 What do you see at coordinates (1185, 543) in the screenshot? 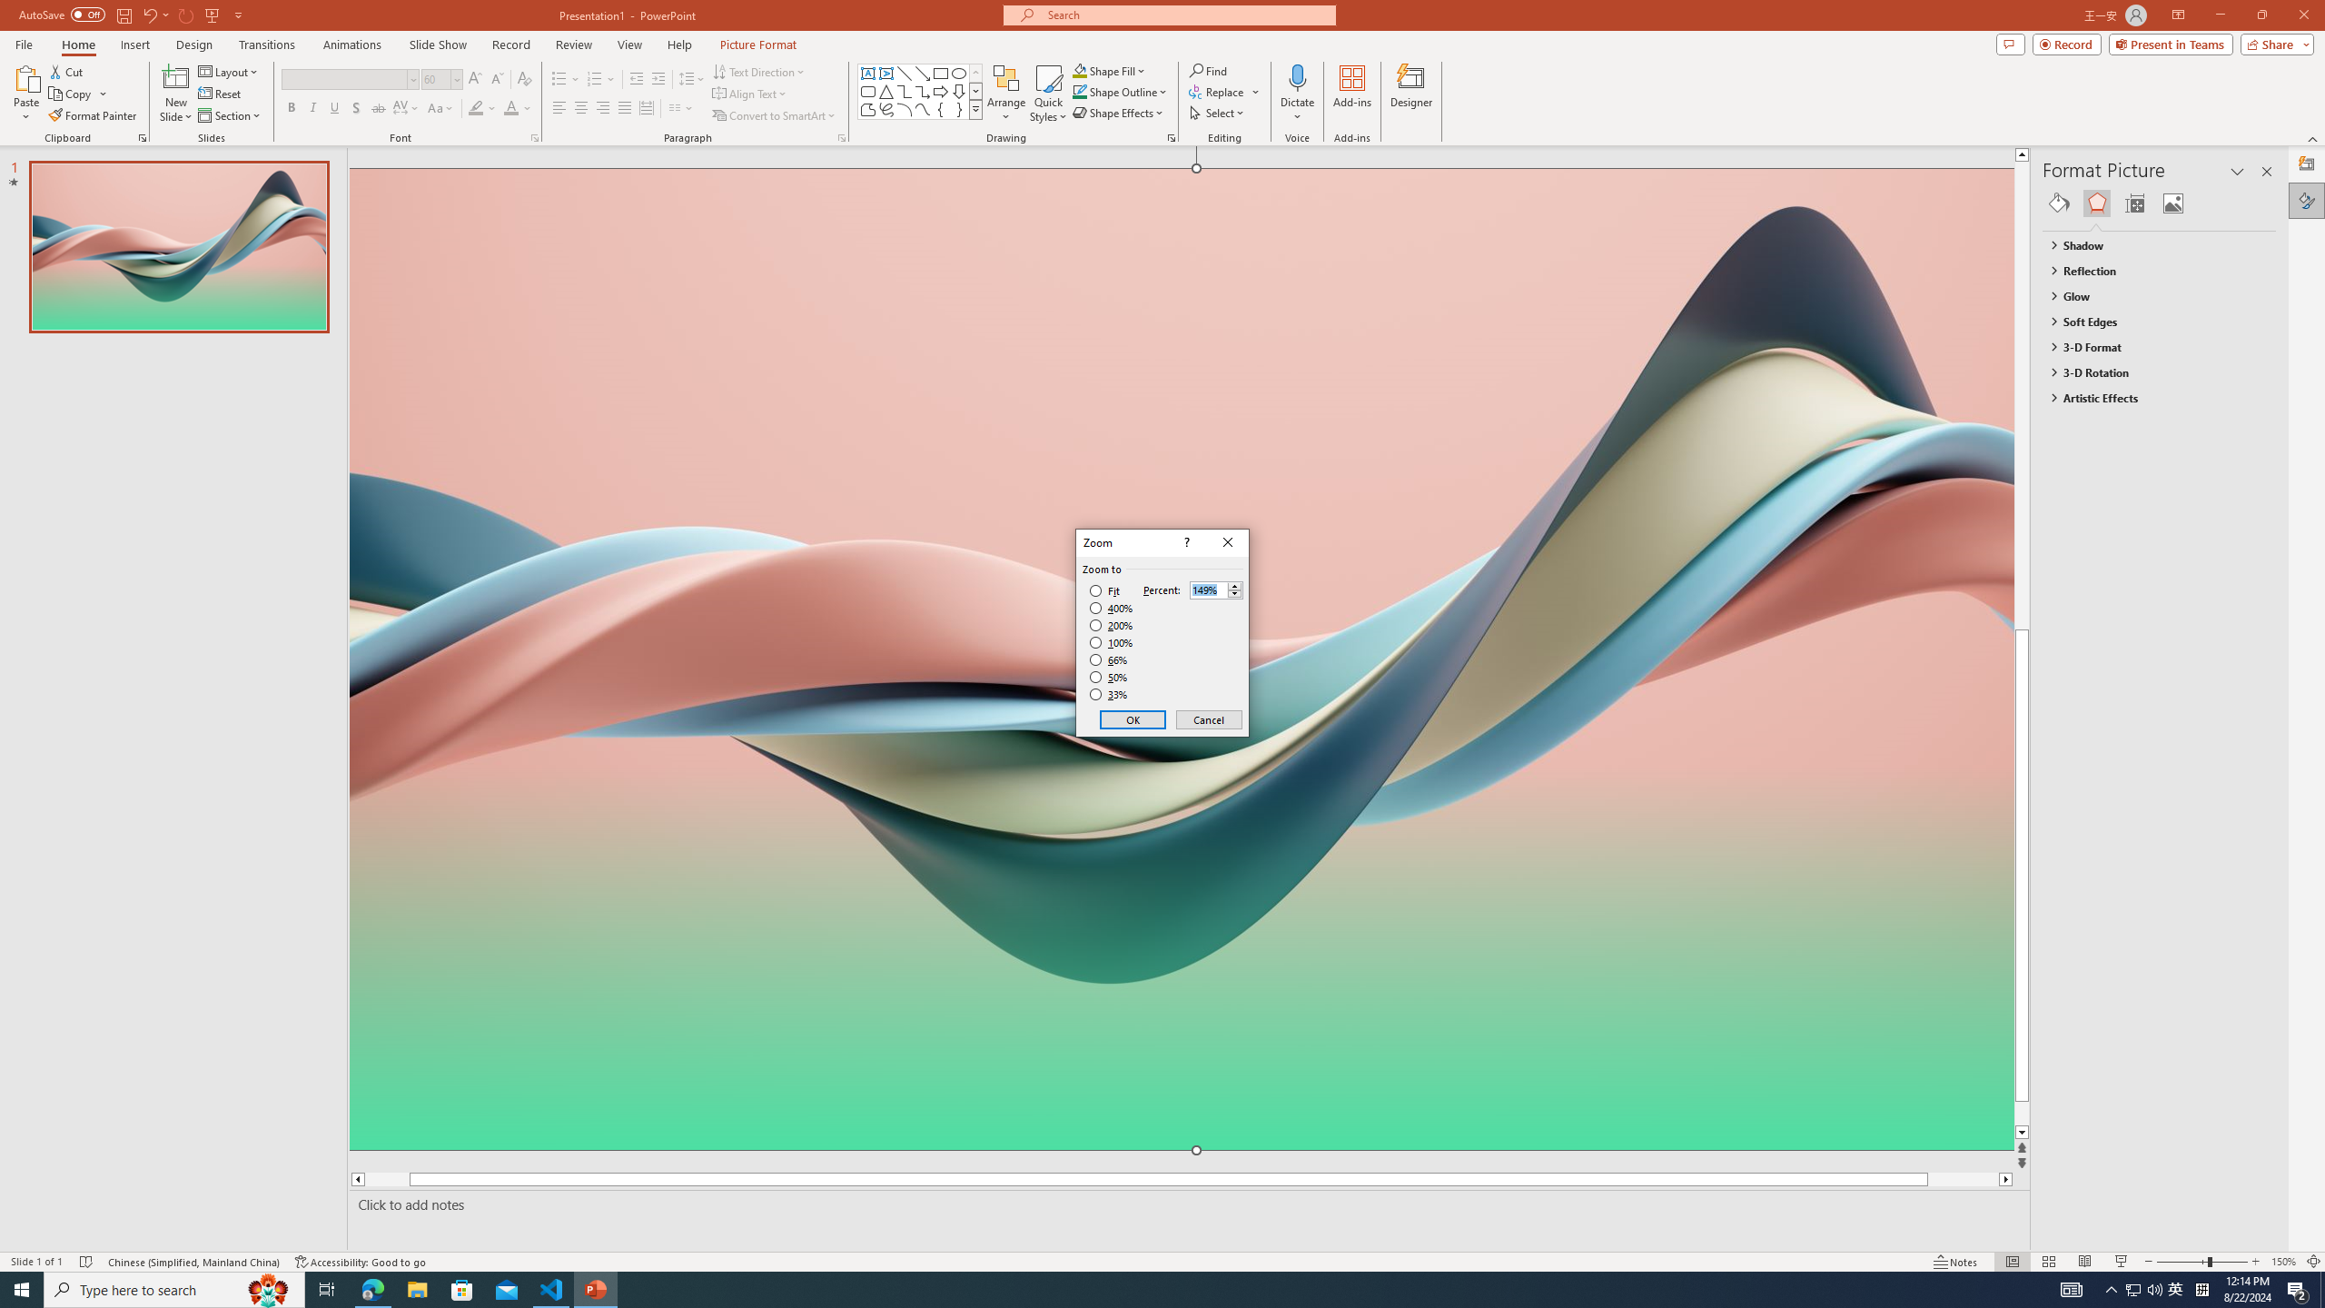
I see `Context help` at bounding box center [1185, 543].